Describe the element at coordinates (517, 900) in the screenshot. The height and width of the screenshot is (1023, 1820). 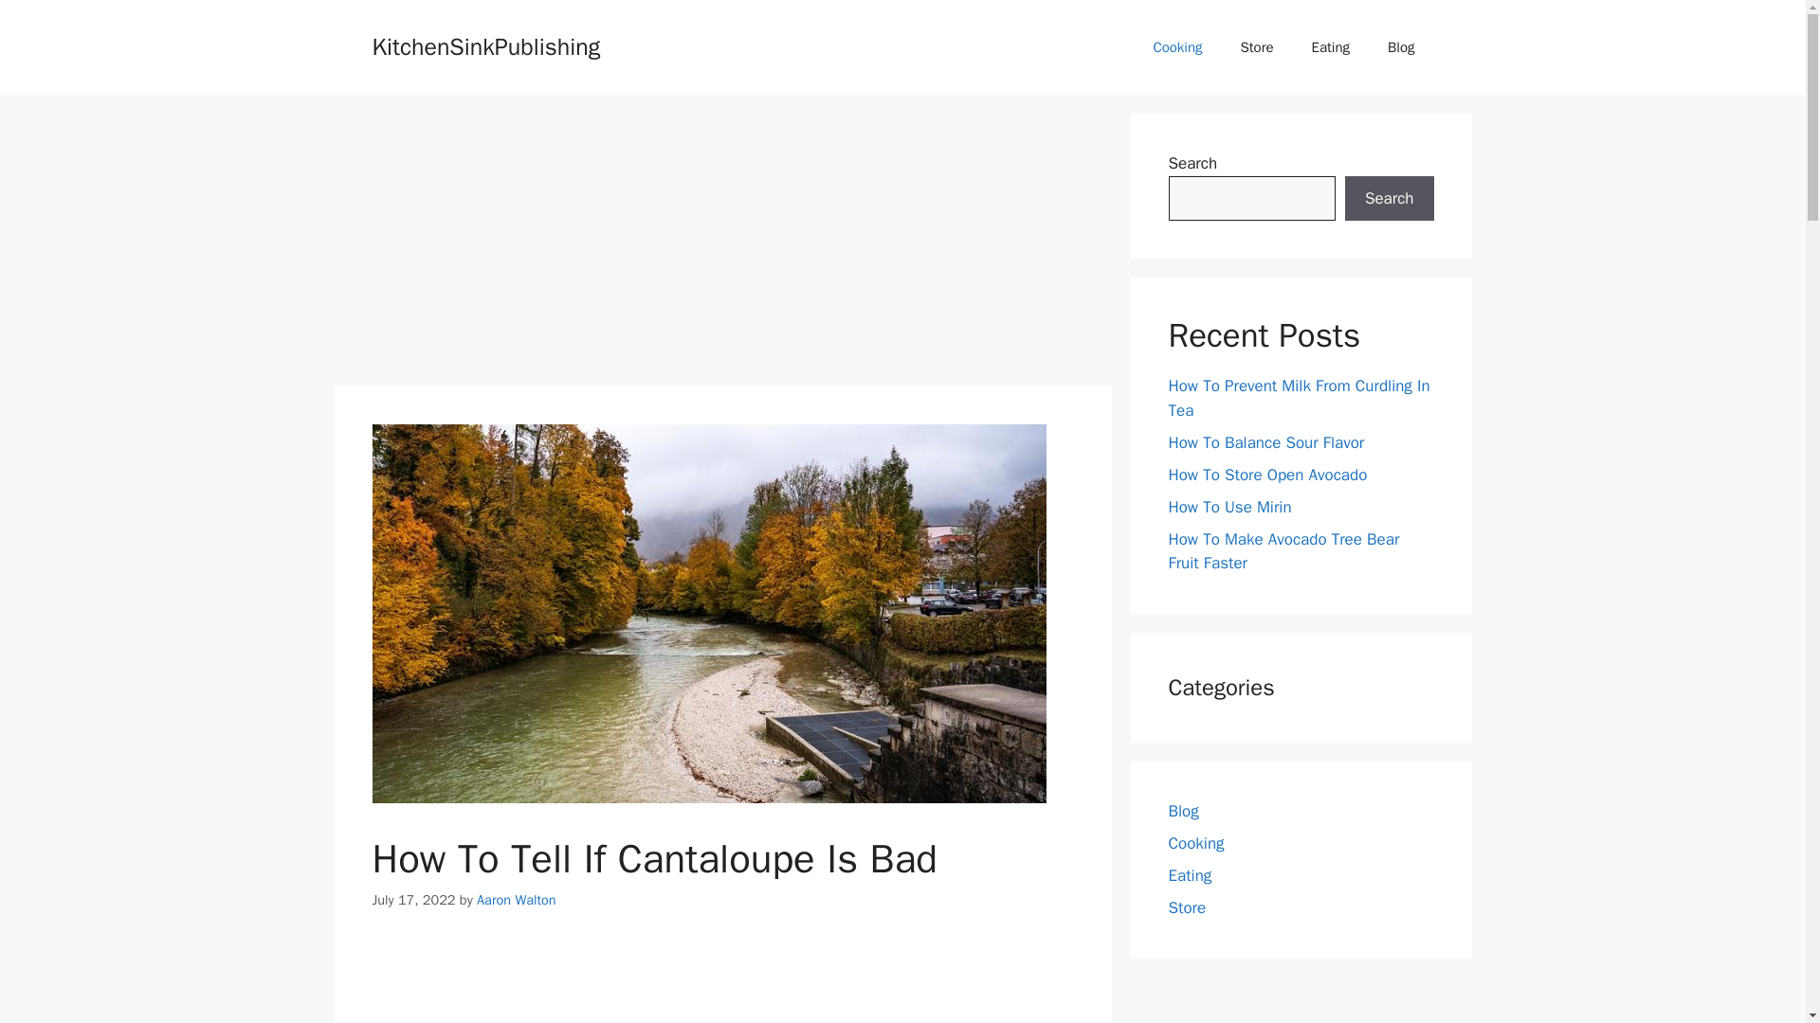
I see `View all posts by Aaron Walton` at that location.